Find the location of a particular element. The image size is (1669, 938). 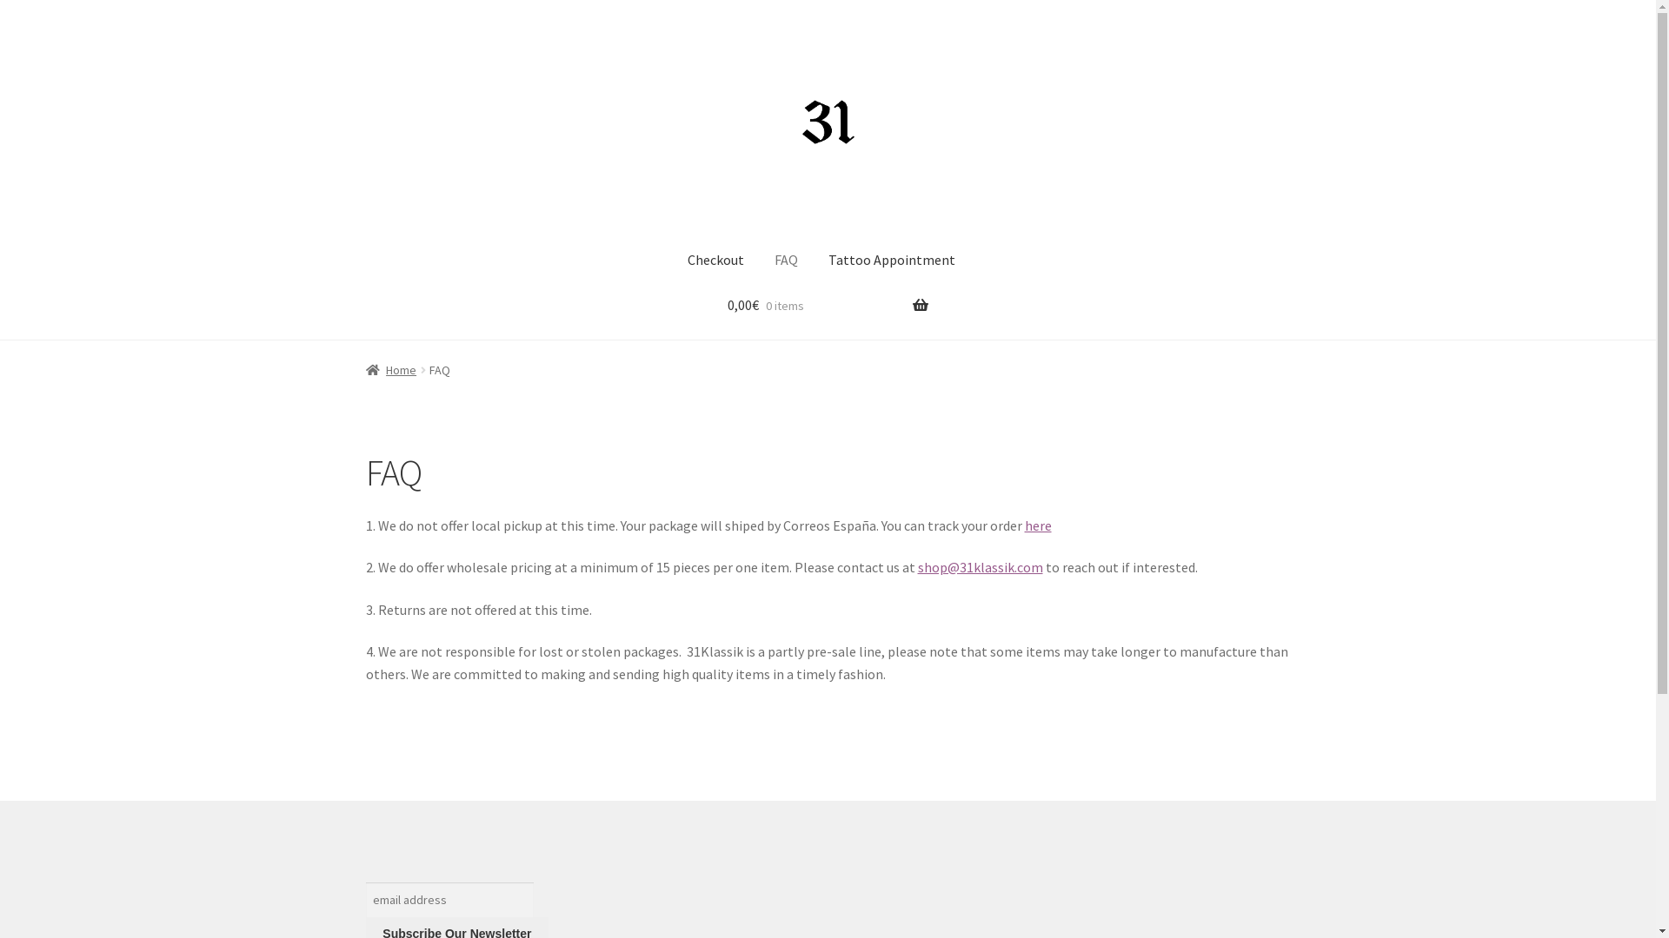

FAQ is located at coordinates (786, 261).